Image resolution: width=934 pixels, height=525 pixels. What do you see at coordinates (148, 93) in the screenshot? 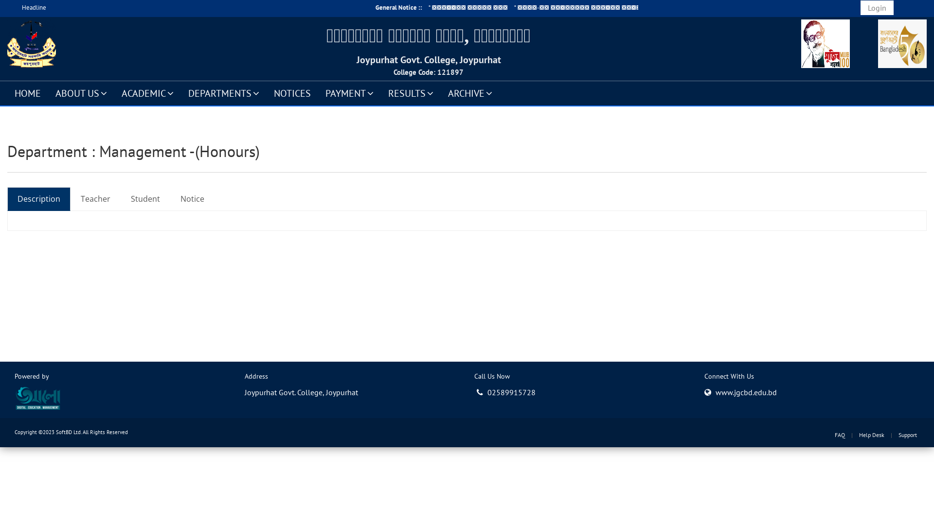
I see `ACADEMIC` at bounding box center [148, 93].